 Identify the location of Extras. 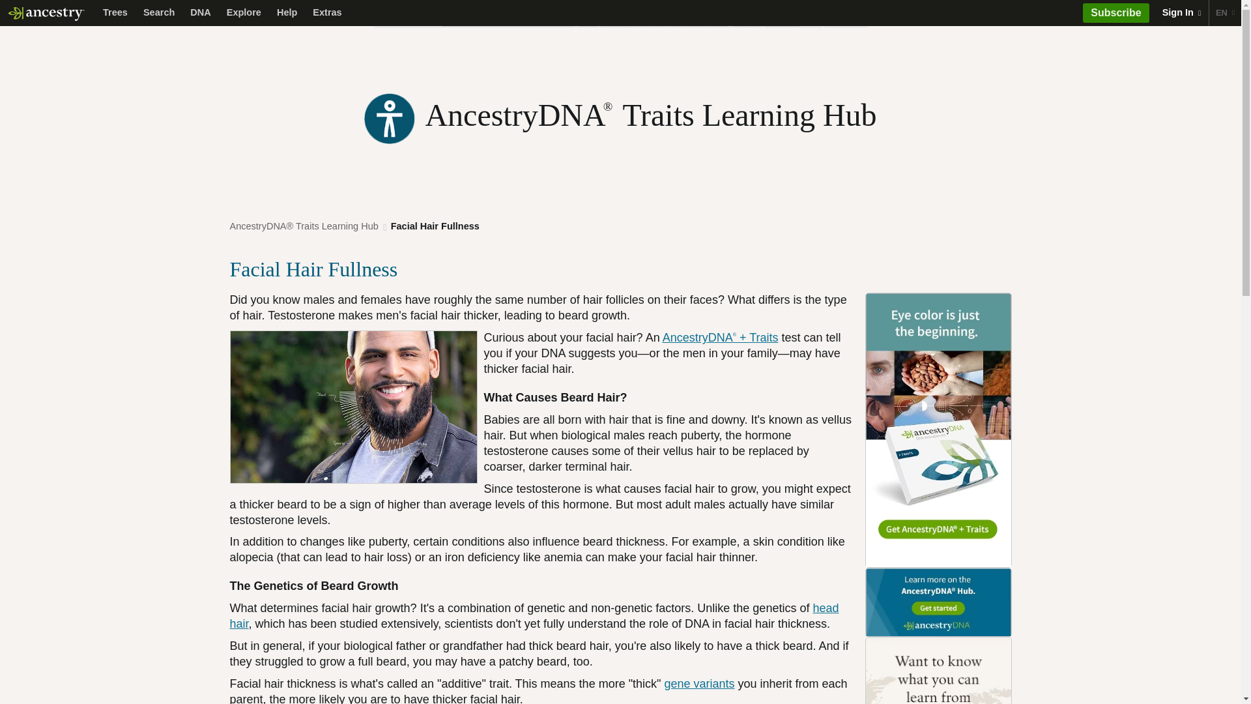
(327, 13).